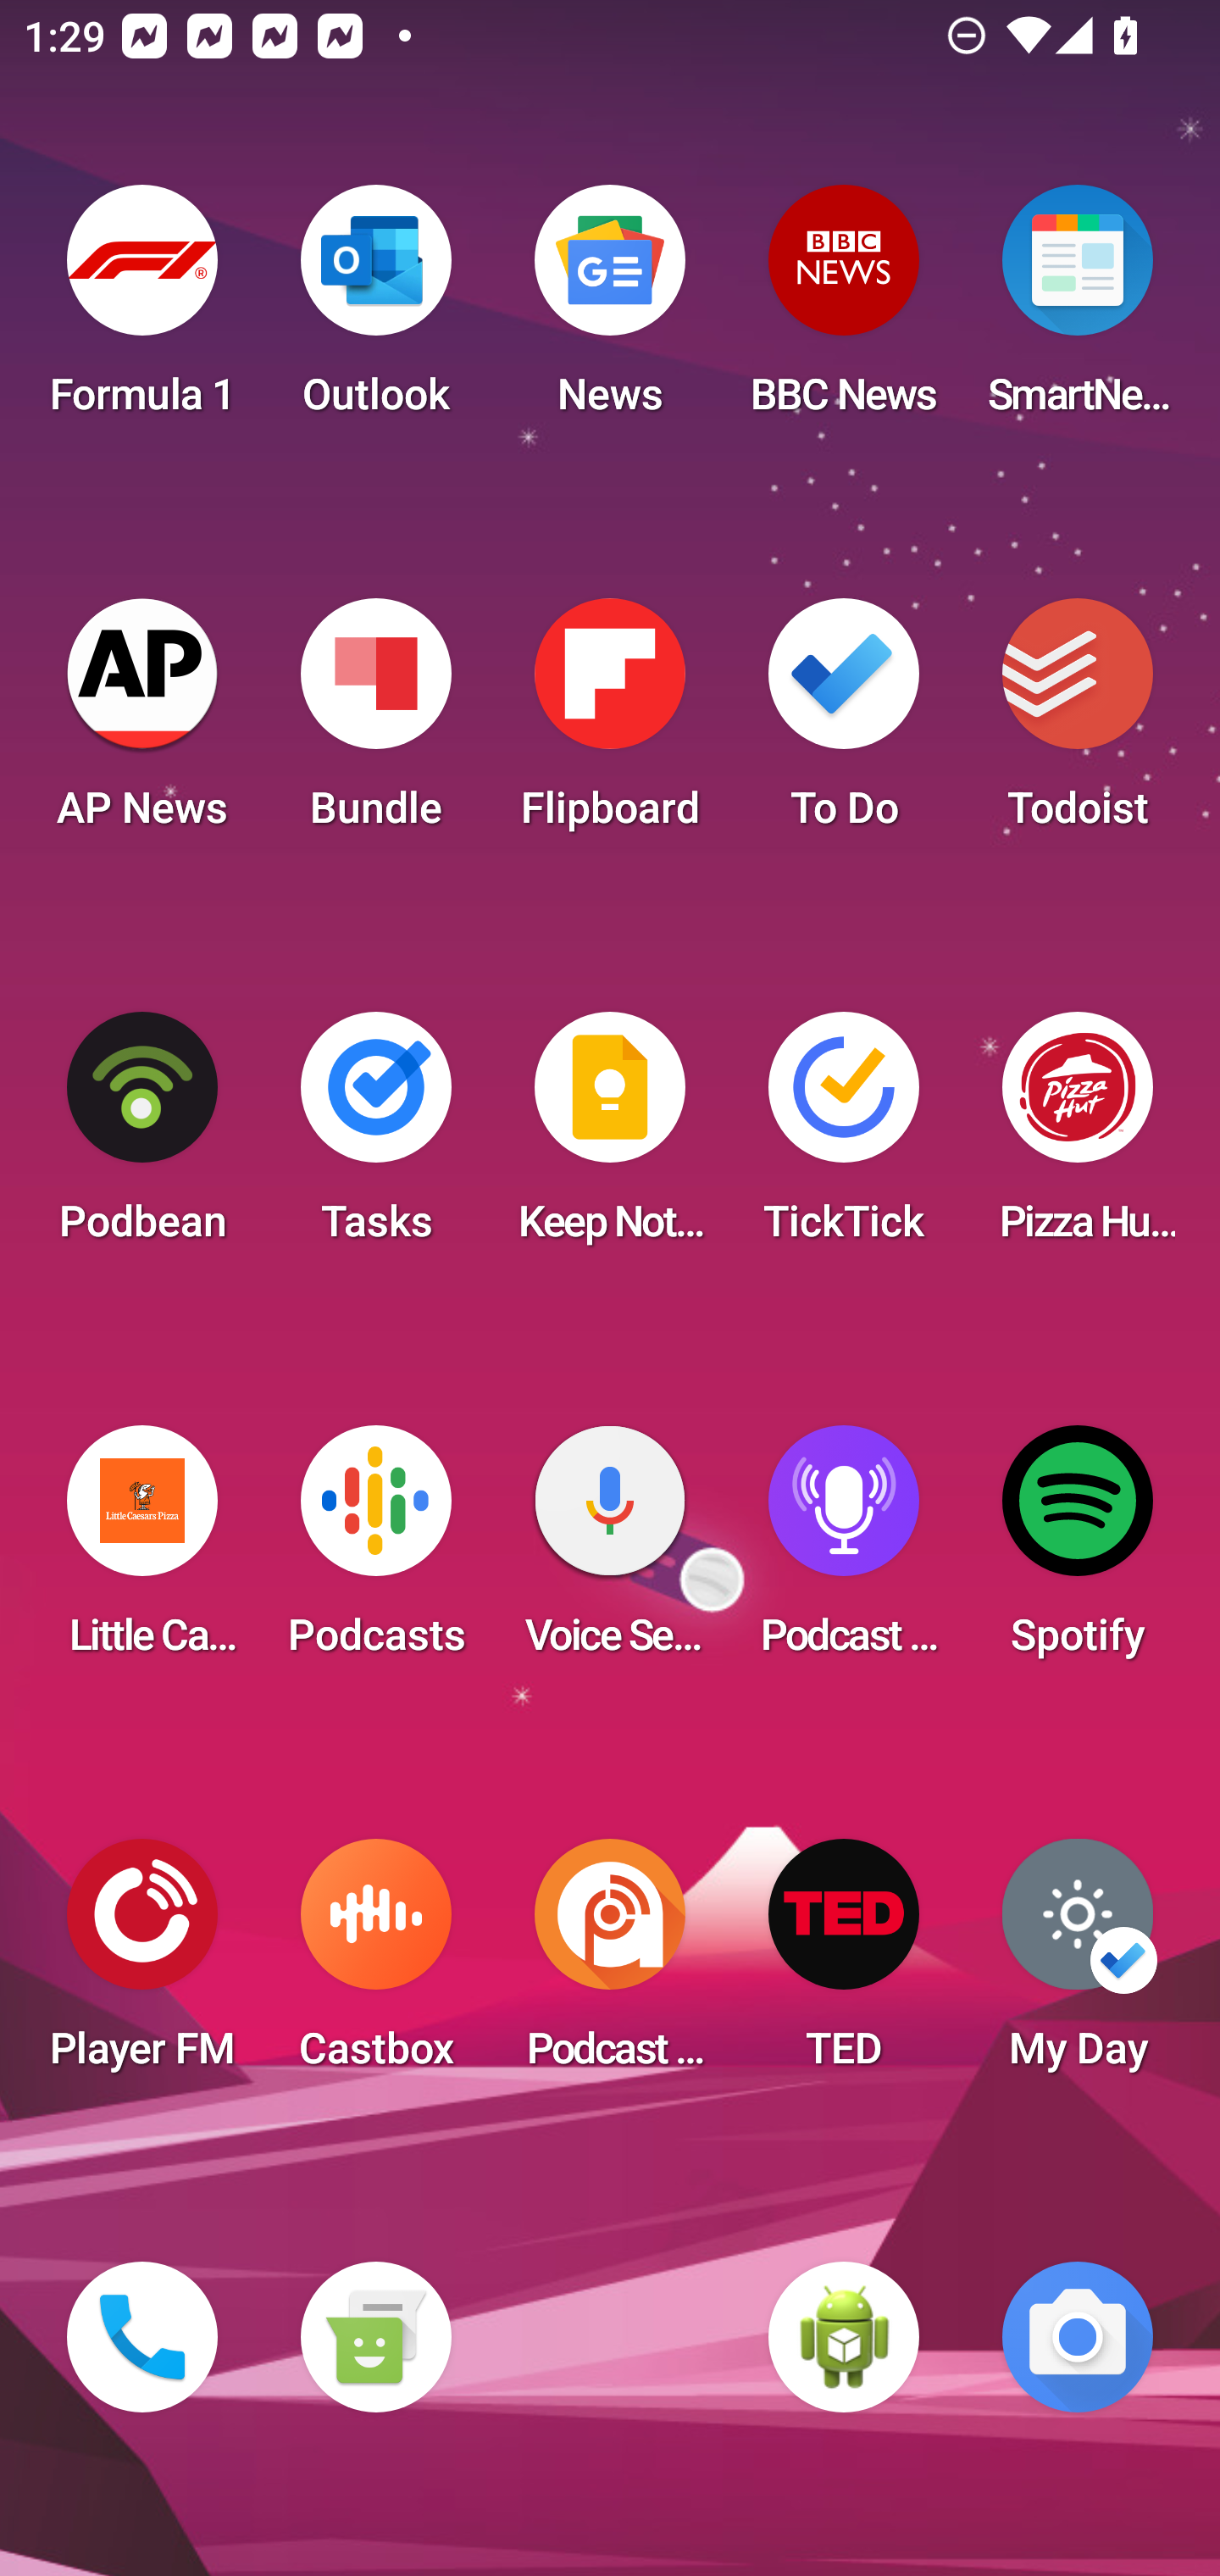 The image size is (1220, 2576). What do you see at coordinates (844, 1551) in the screenshot?
I see `Podcast Player` at bounding box center [844, 1551].